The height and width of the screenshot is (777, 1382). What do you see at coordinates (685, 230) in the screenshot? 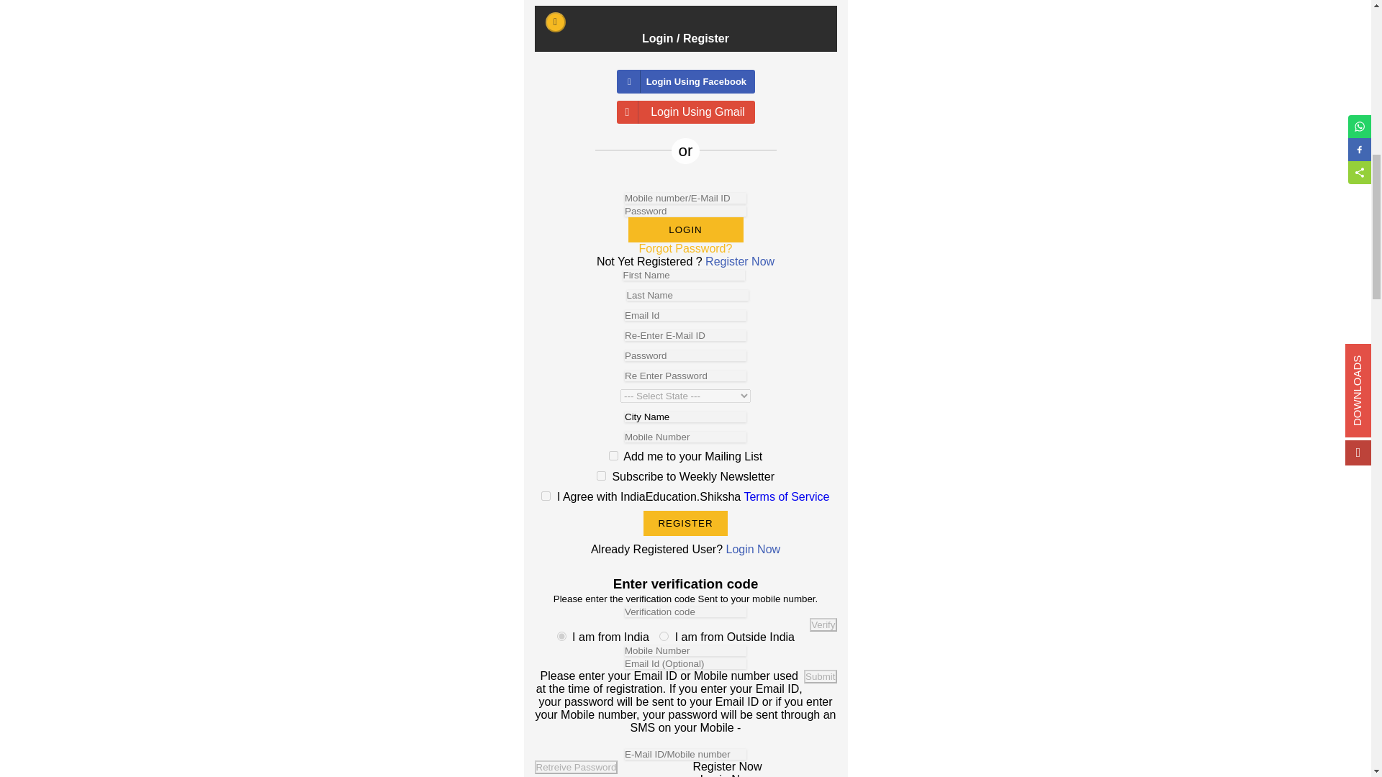
I see `Click to Login` at bounding box center [685, 230].